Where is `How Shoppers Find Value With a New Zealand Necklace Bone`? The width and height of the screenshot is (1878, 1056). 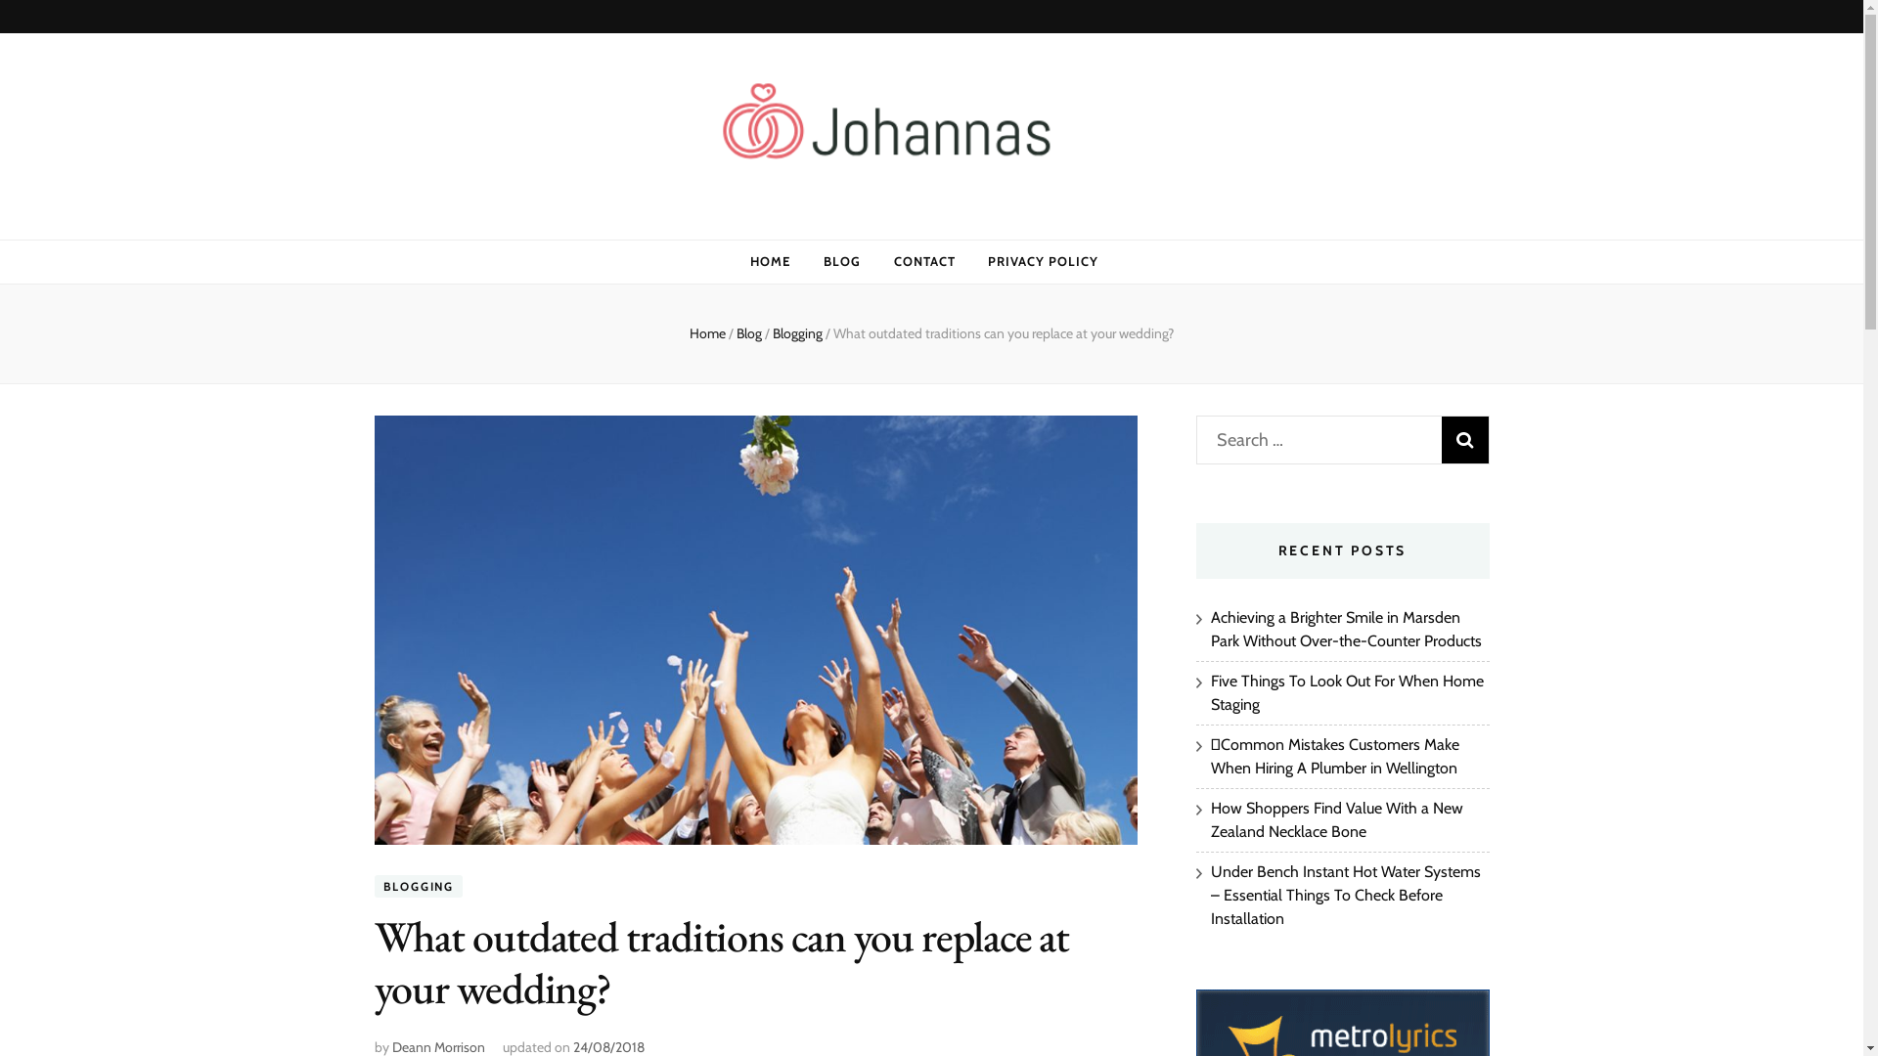 How Shoppers Find Value With a New Zealand Necklace Bone is located at coordinates (1337, 819).